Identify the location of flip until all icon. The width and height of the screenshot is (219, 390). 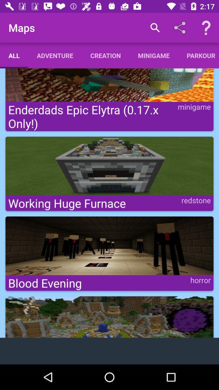
(14, 55).